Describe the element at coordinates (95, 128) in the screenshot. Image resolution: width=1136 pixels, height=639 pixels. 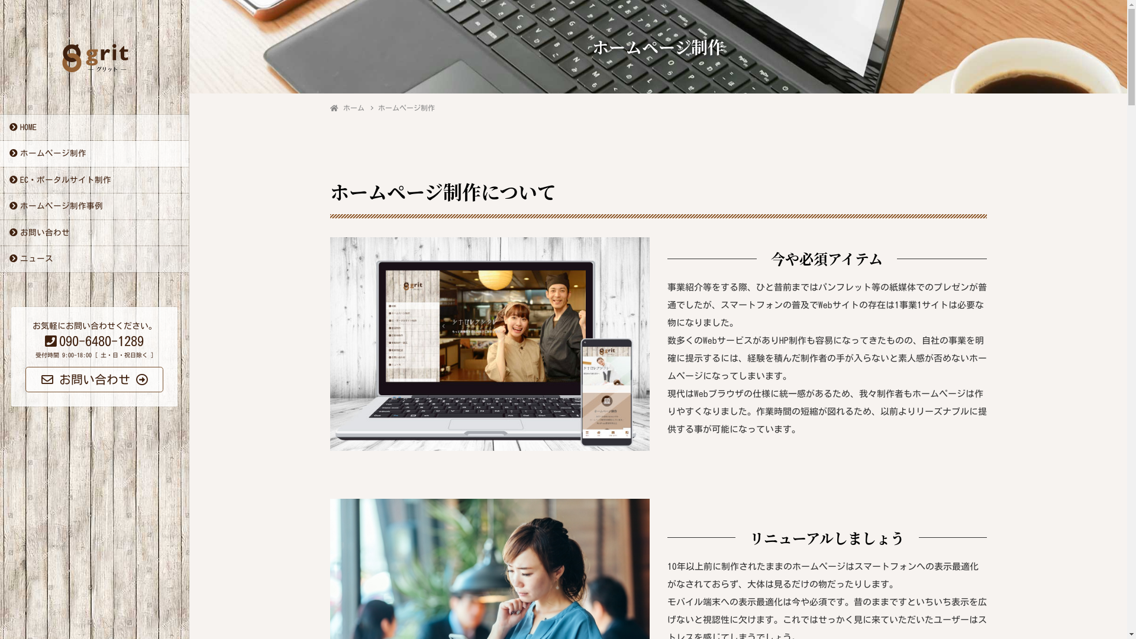
I see `HOME` at that location.